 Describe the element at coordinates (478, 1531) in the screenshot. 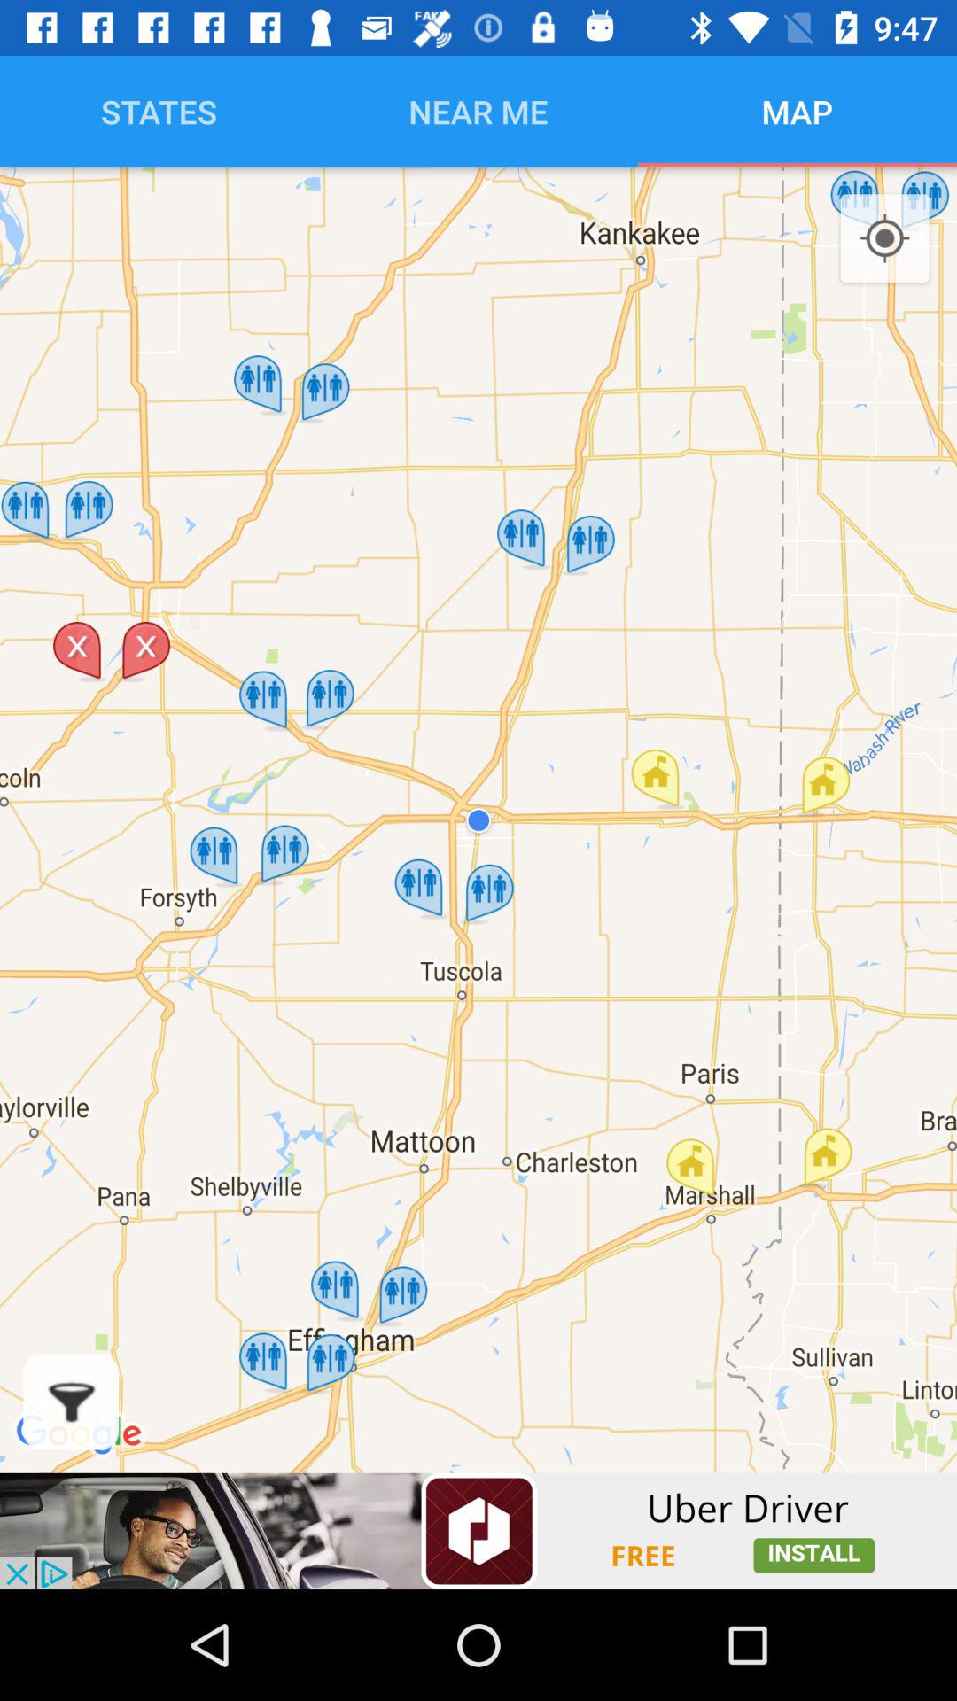

I see `advertisement option` at that location.